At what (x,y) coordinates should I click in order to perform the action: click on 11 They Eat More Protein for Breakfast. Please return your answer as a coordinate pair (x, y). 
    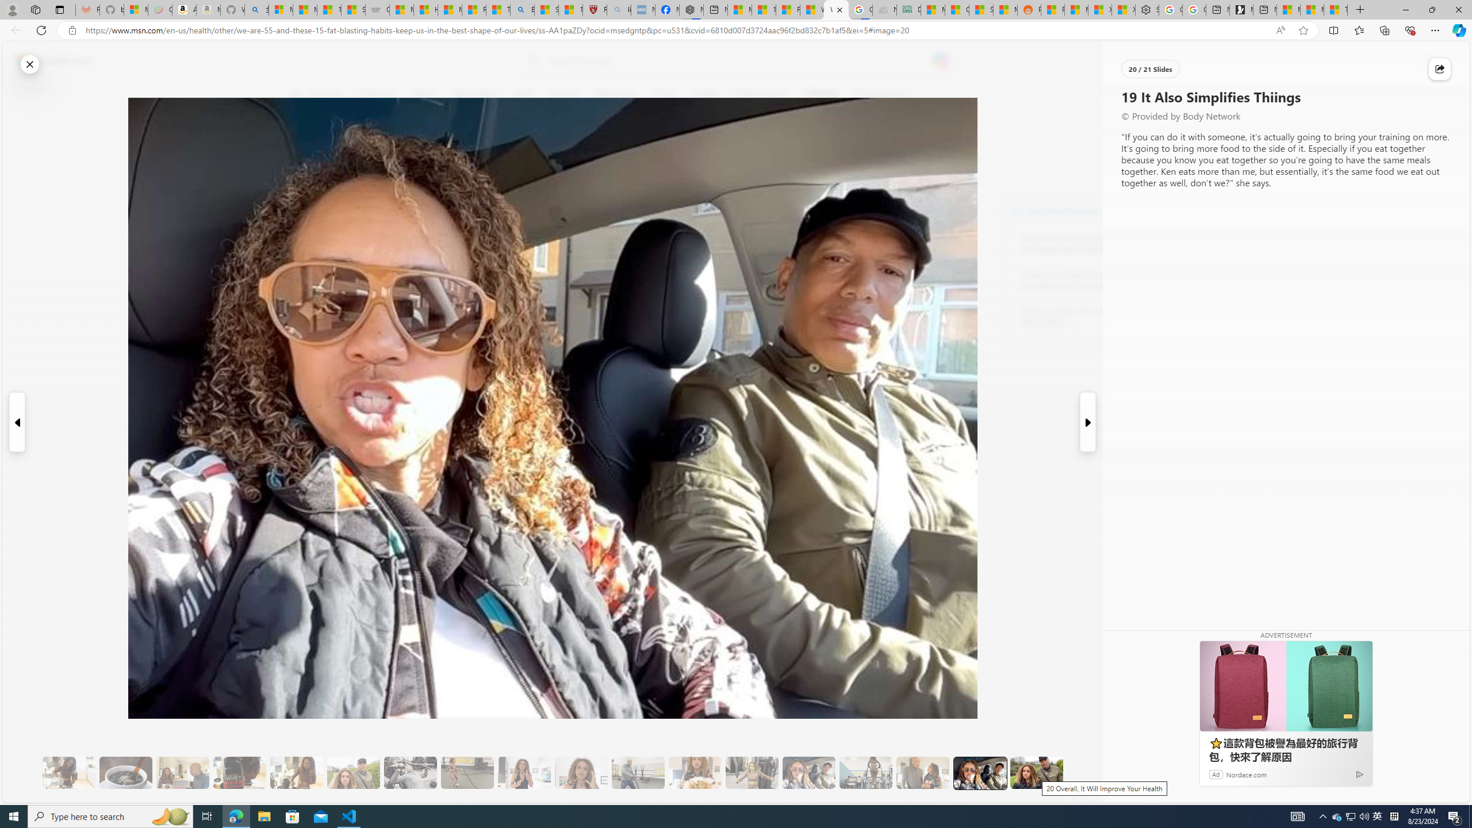
    Looking at the image, I should click on (524, 773).